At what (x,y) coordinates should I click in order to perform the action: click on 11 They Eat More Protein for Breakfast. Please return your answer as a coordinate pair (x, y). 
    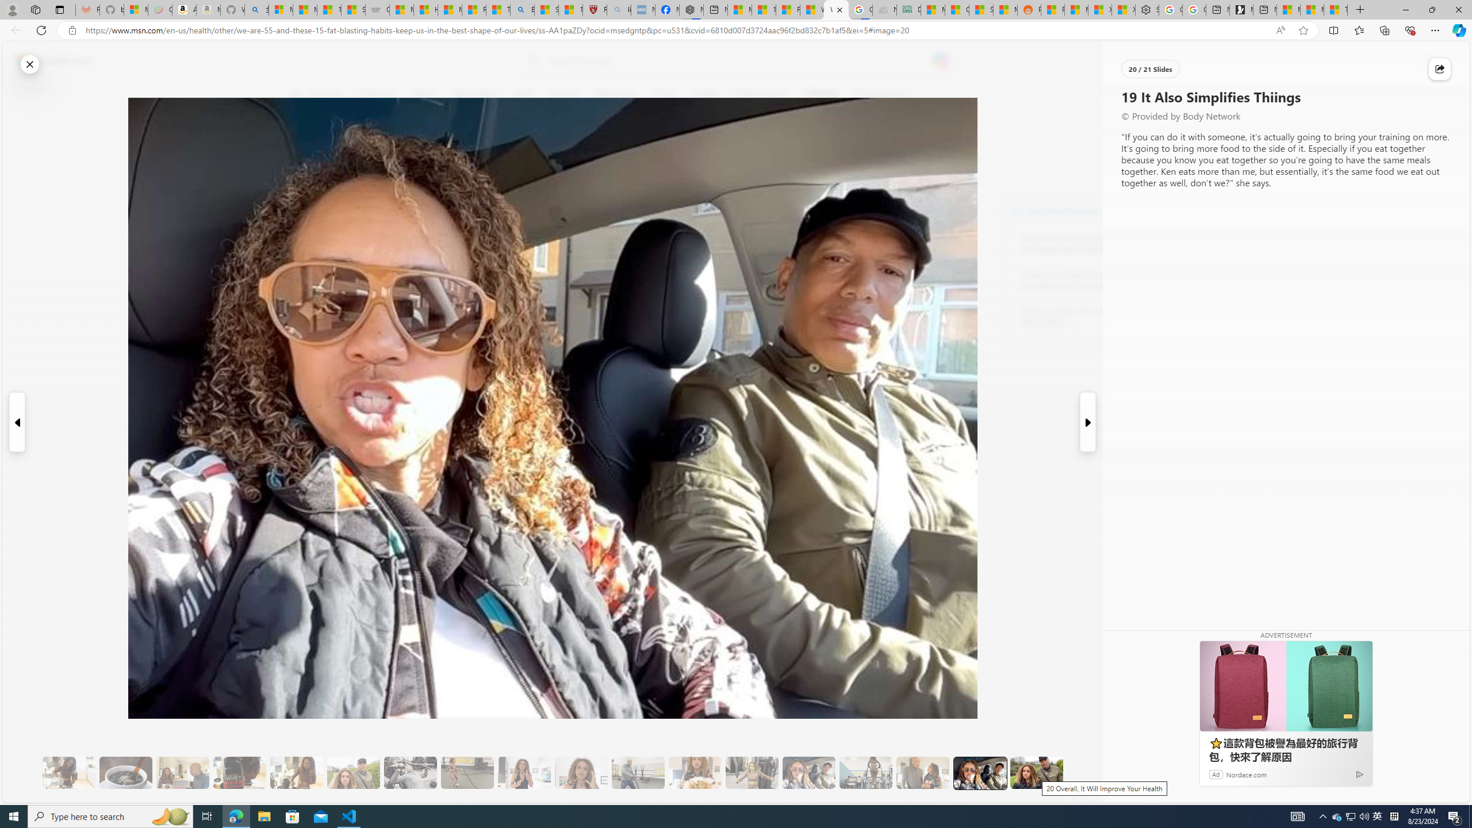
    Looking at the image, I should click on (524, 773).